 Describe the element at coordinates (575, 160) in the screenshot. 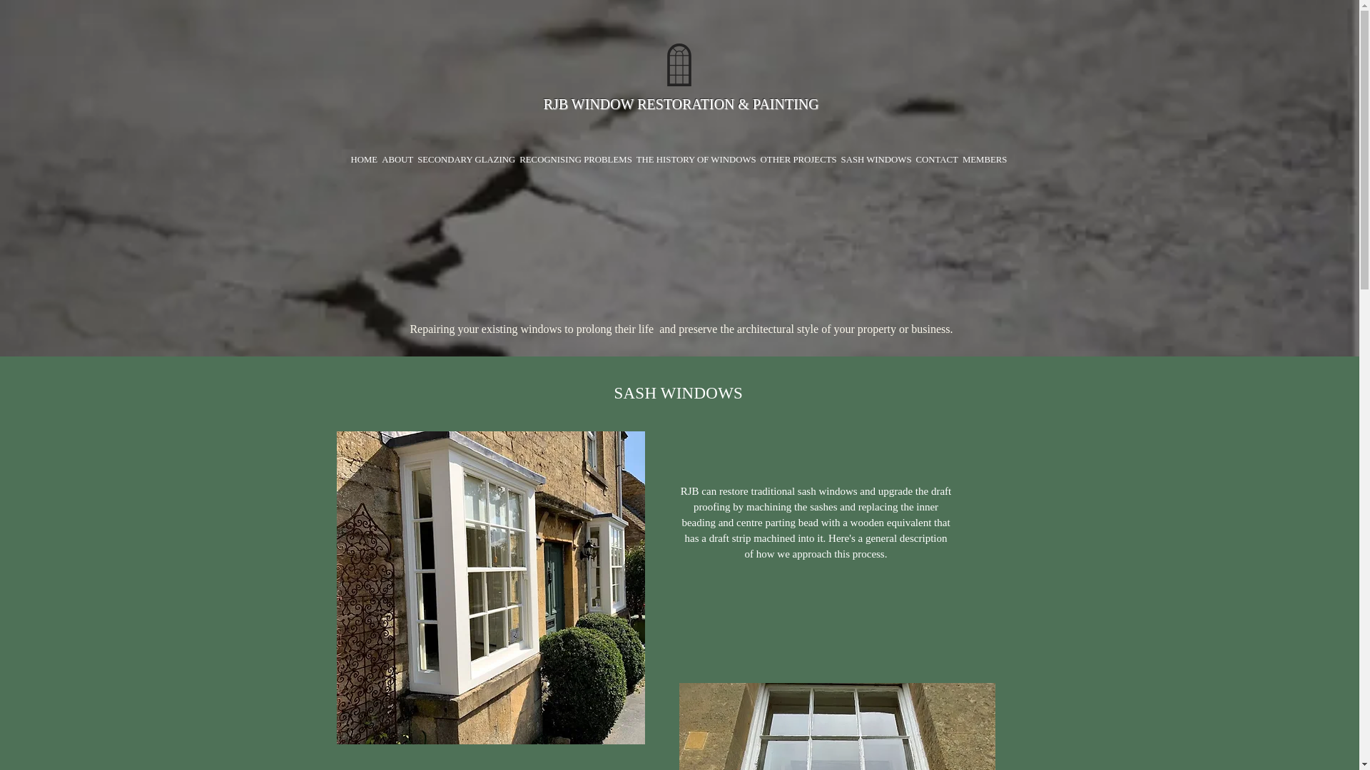

I see `RECOGNISING PROBLEMS` at that location.